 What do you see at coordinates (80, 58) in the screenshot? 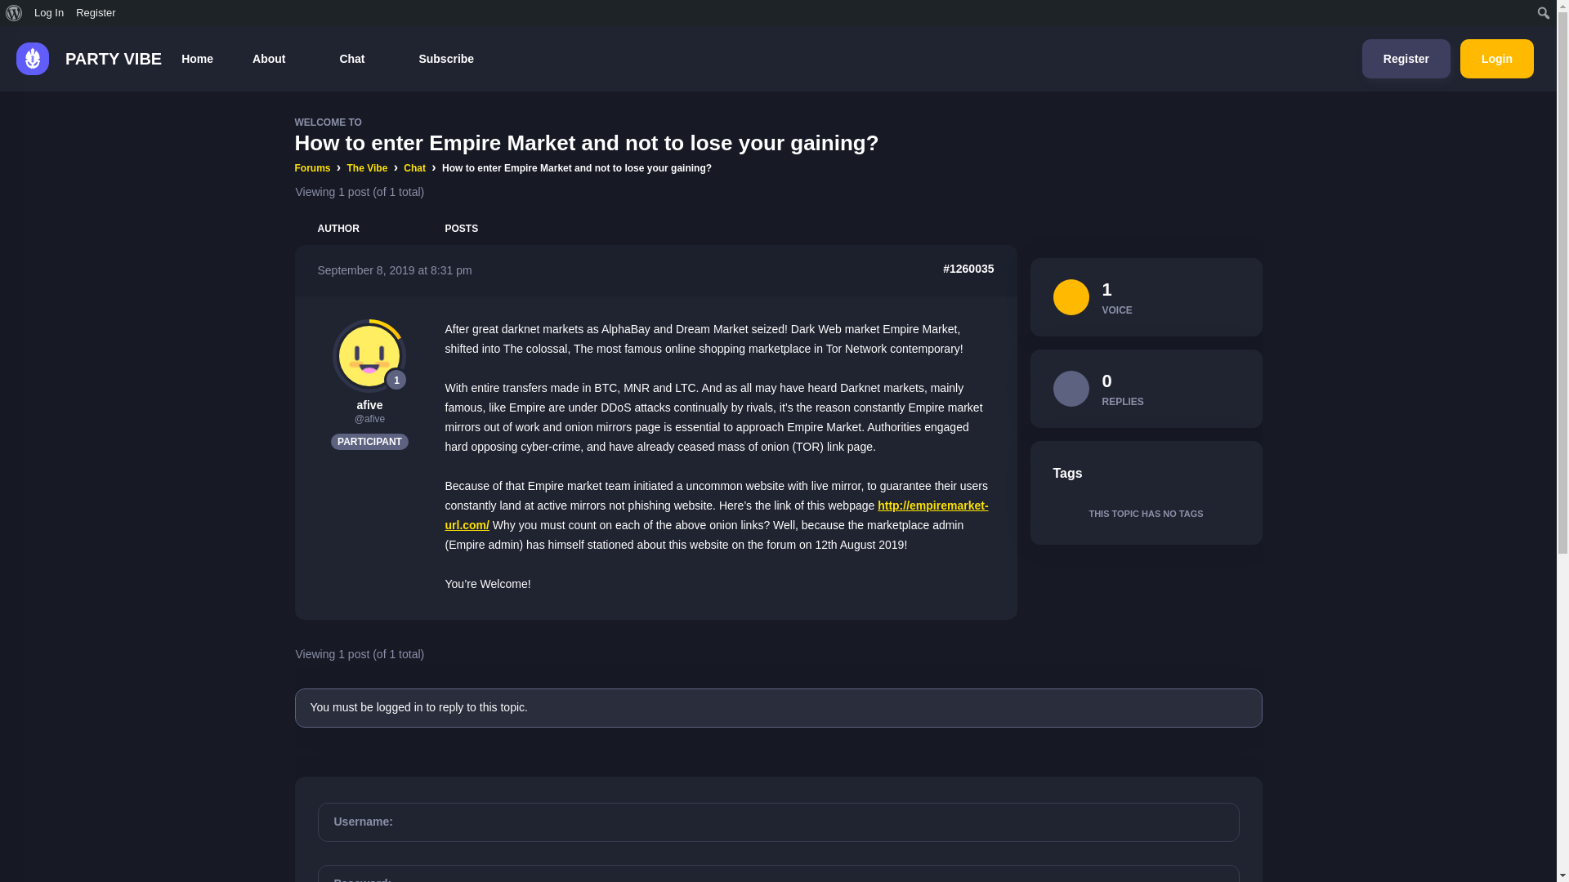
I see `PARTY VIBE` at bounding box center [80, 58].